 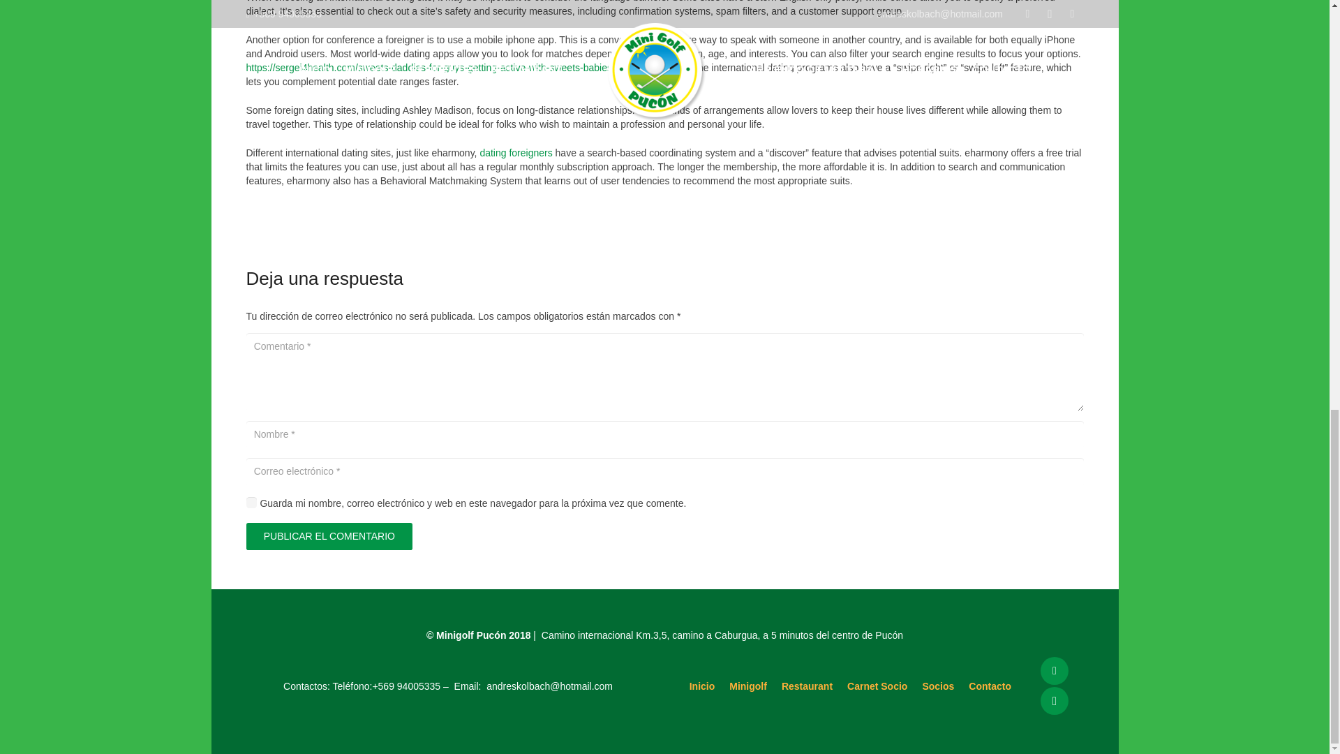 I want to click on Inicio, so click(x=702, y=686).